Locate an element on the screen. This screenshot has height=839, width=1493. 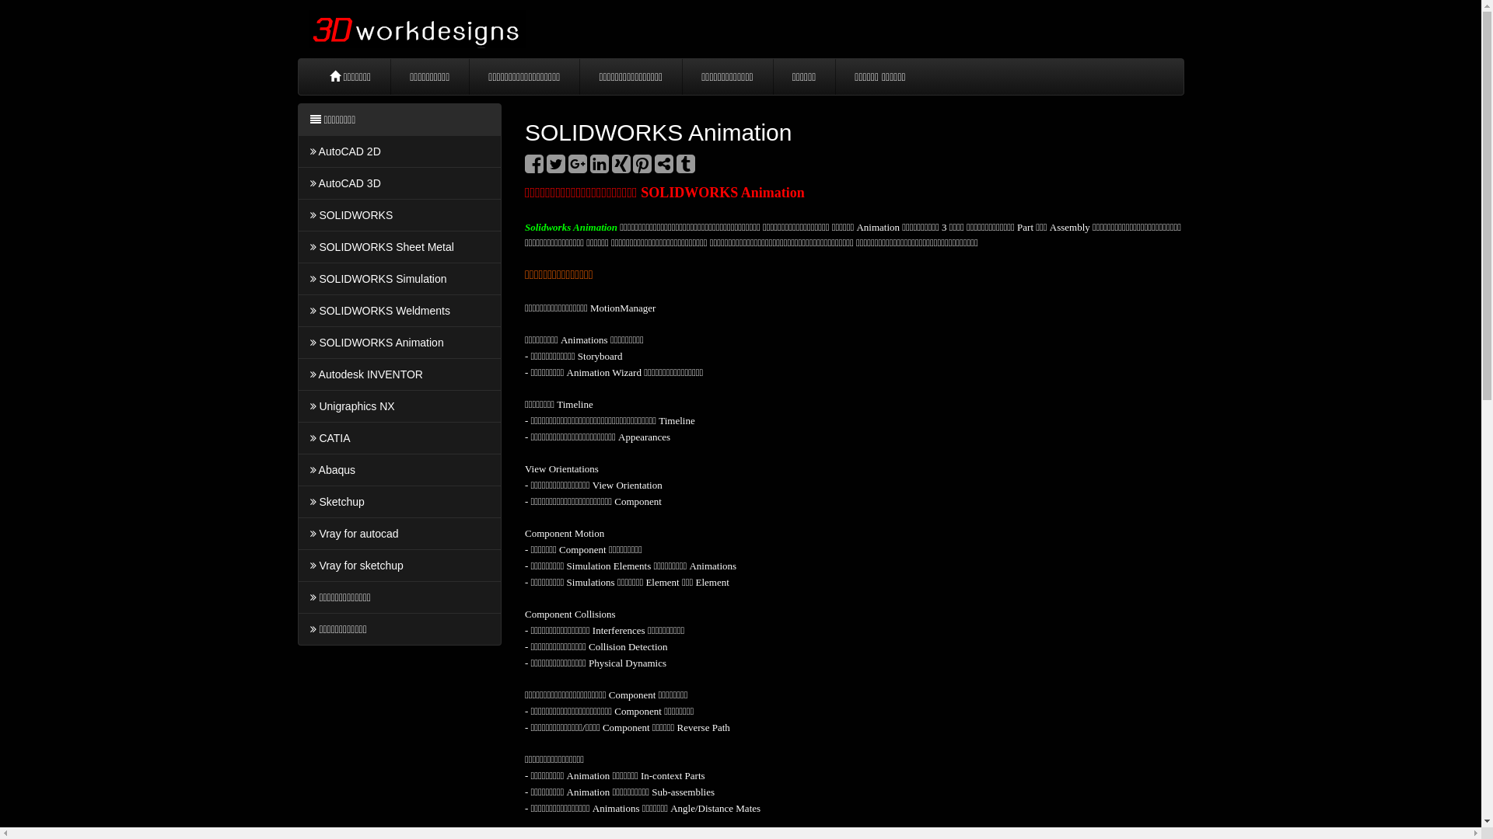
Sketchup is located at coordinates (400, 502).